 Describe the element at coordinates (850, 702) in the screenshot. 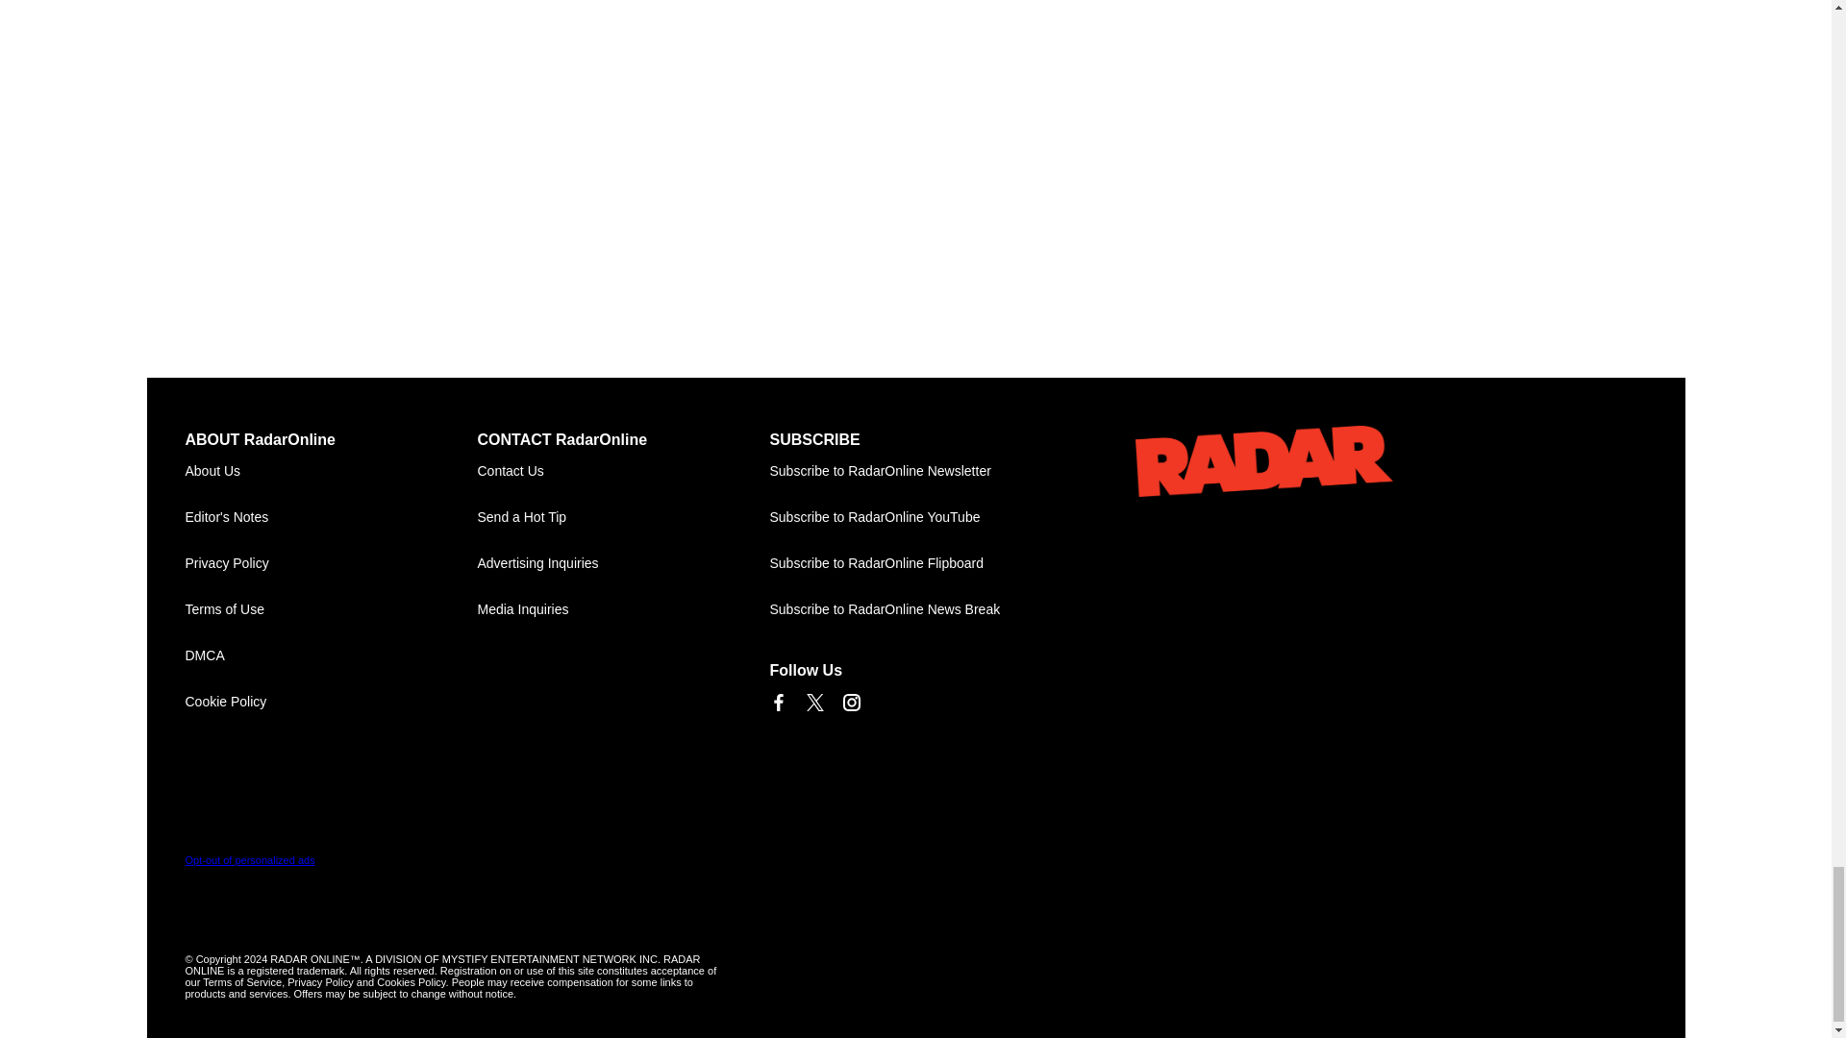

I see `Link to Instagram` at that location.